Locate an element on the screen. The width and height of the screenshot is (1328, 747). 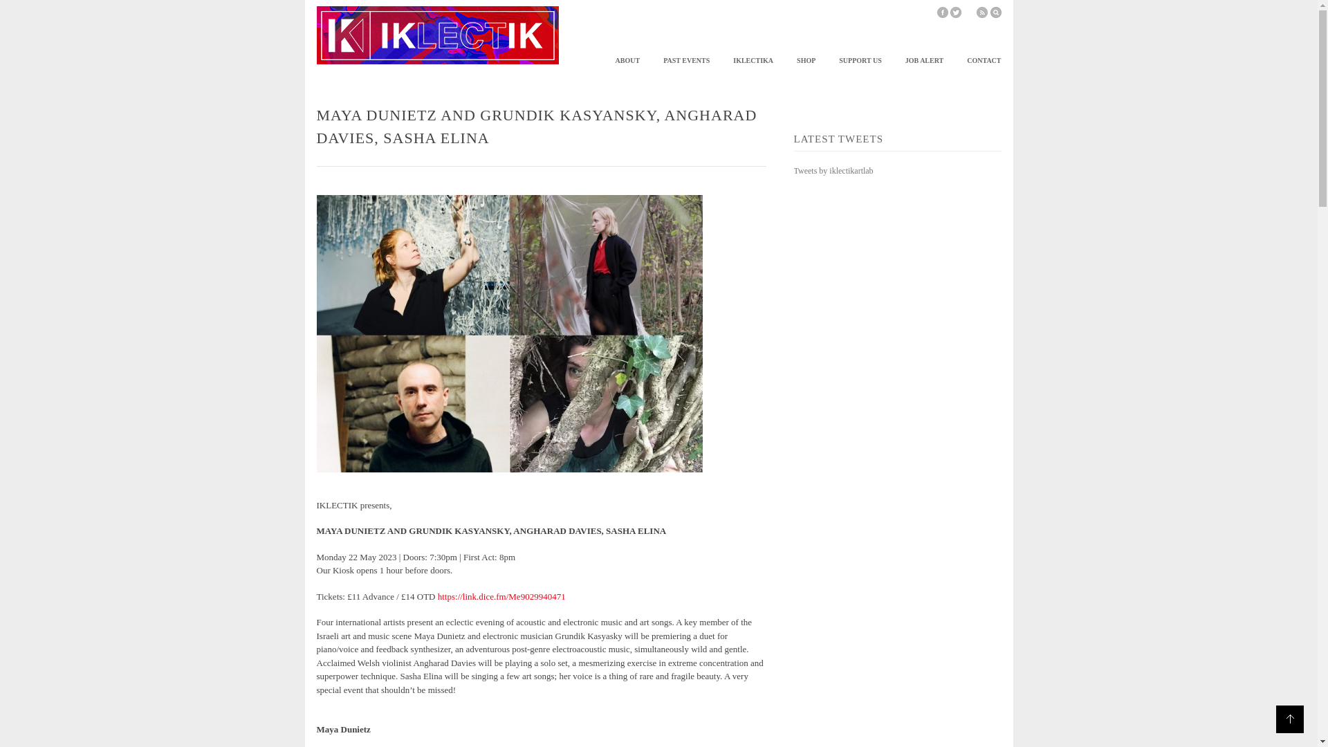
IKLECTIKA is located at coordinates (753, 61).